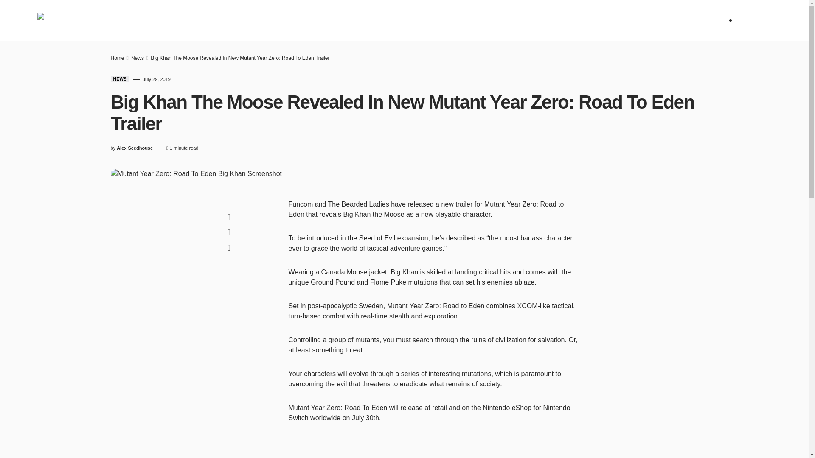 The width and height of the screenshot is (815, 458). What do you see at coordinates (273, 20) in the screenshot?
I see `Previews` at bounding box center [273, 20].